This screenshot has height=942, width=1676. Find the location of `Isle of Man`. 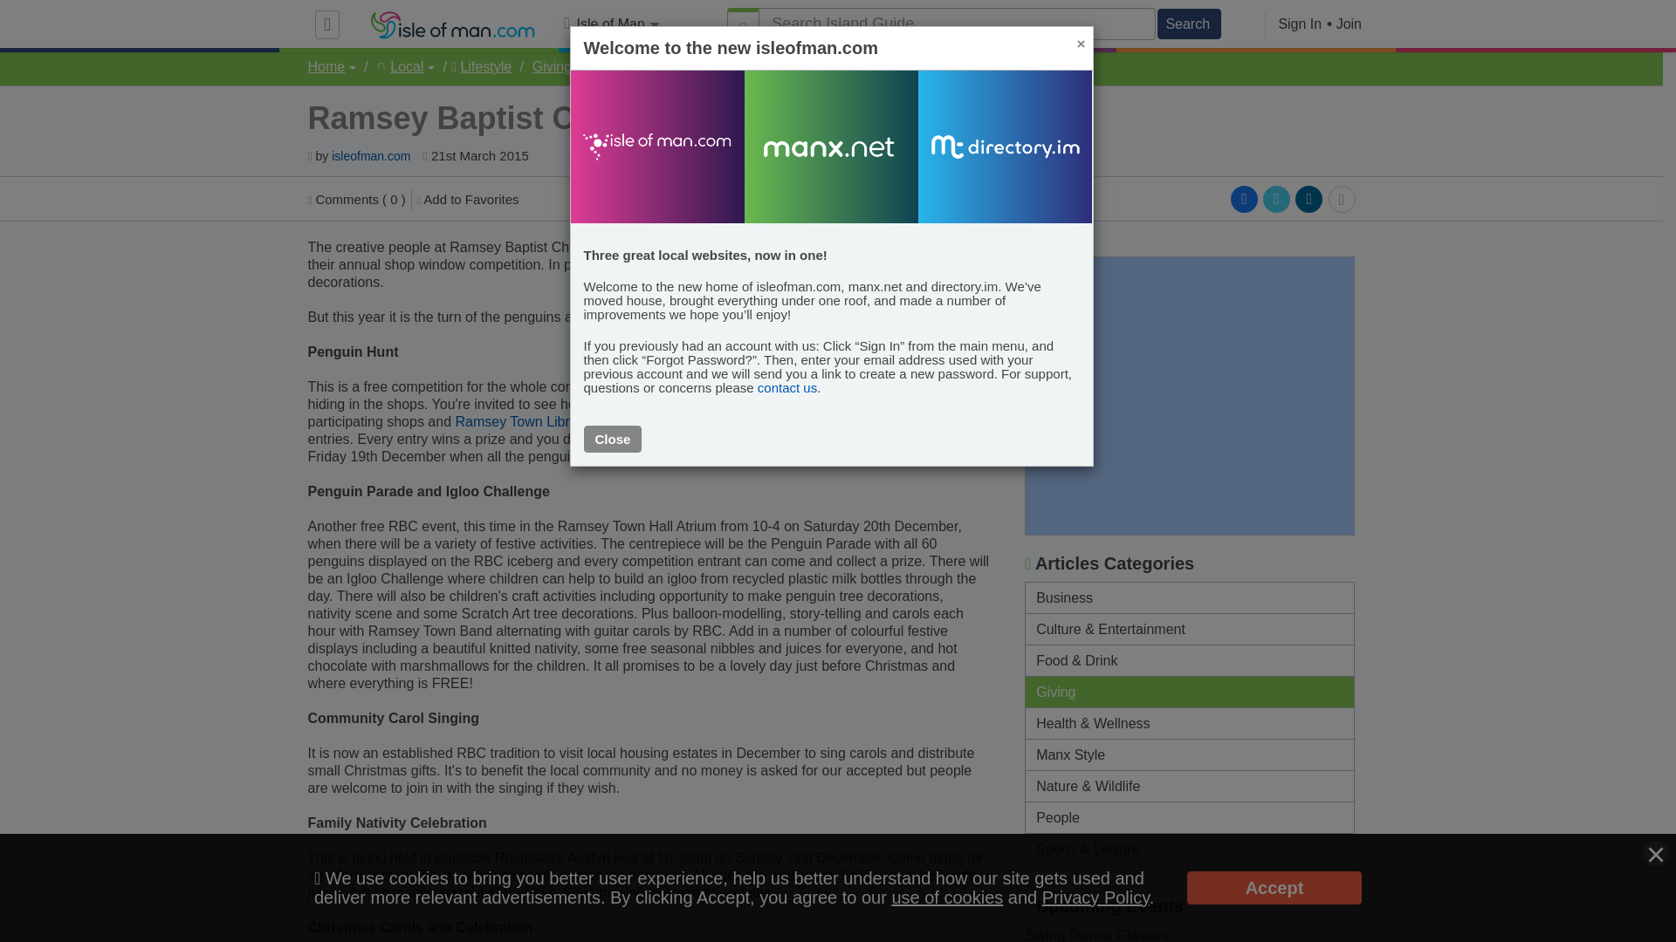

Isle of Man is located at coordinates (611, 24).